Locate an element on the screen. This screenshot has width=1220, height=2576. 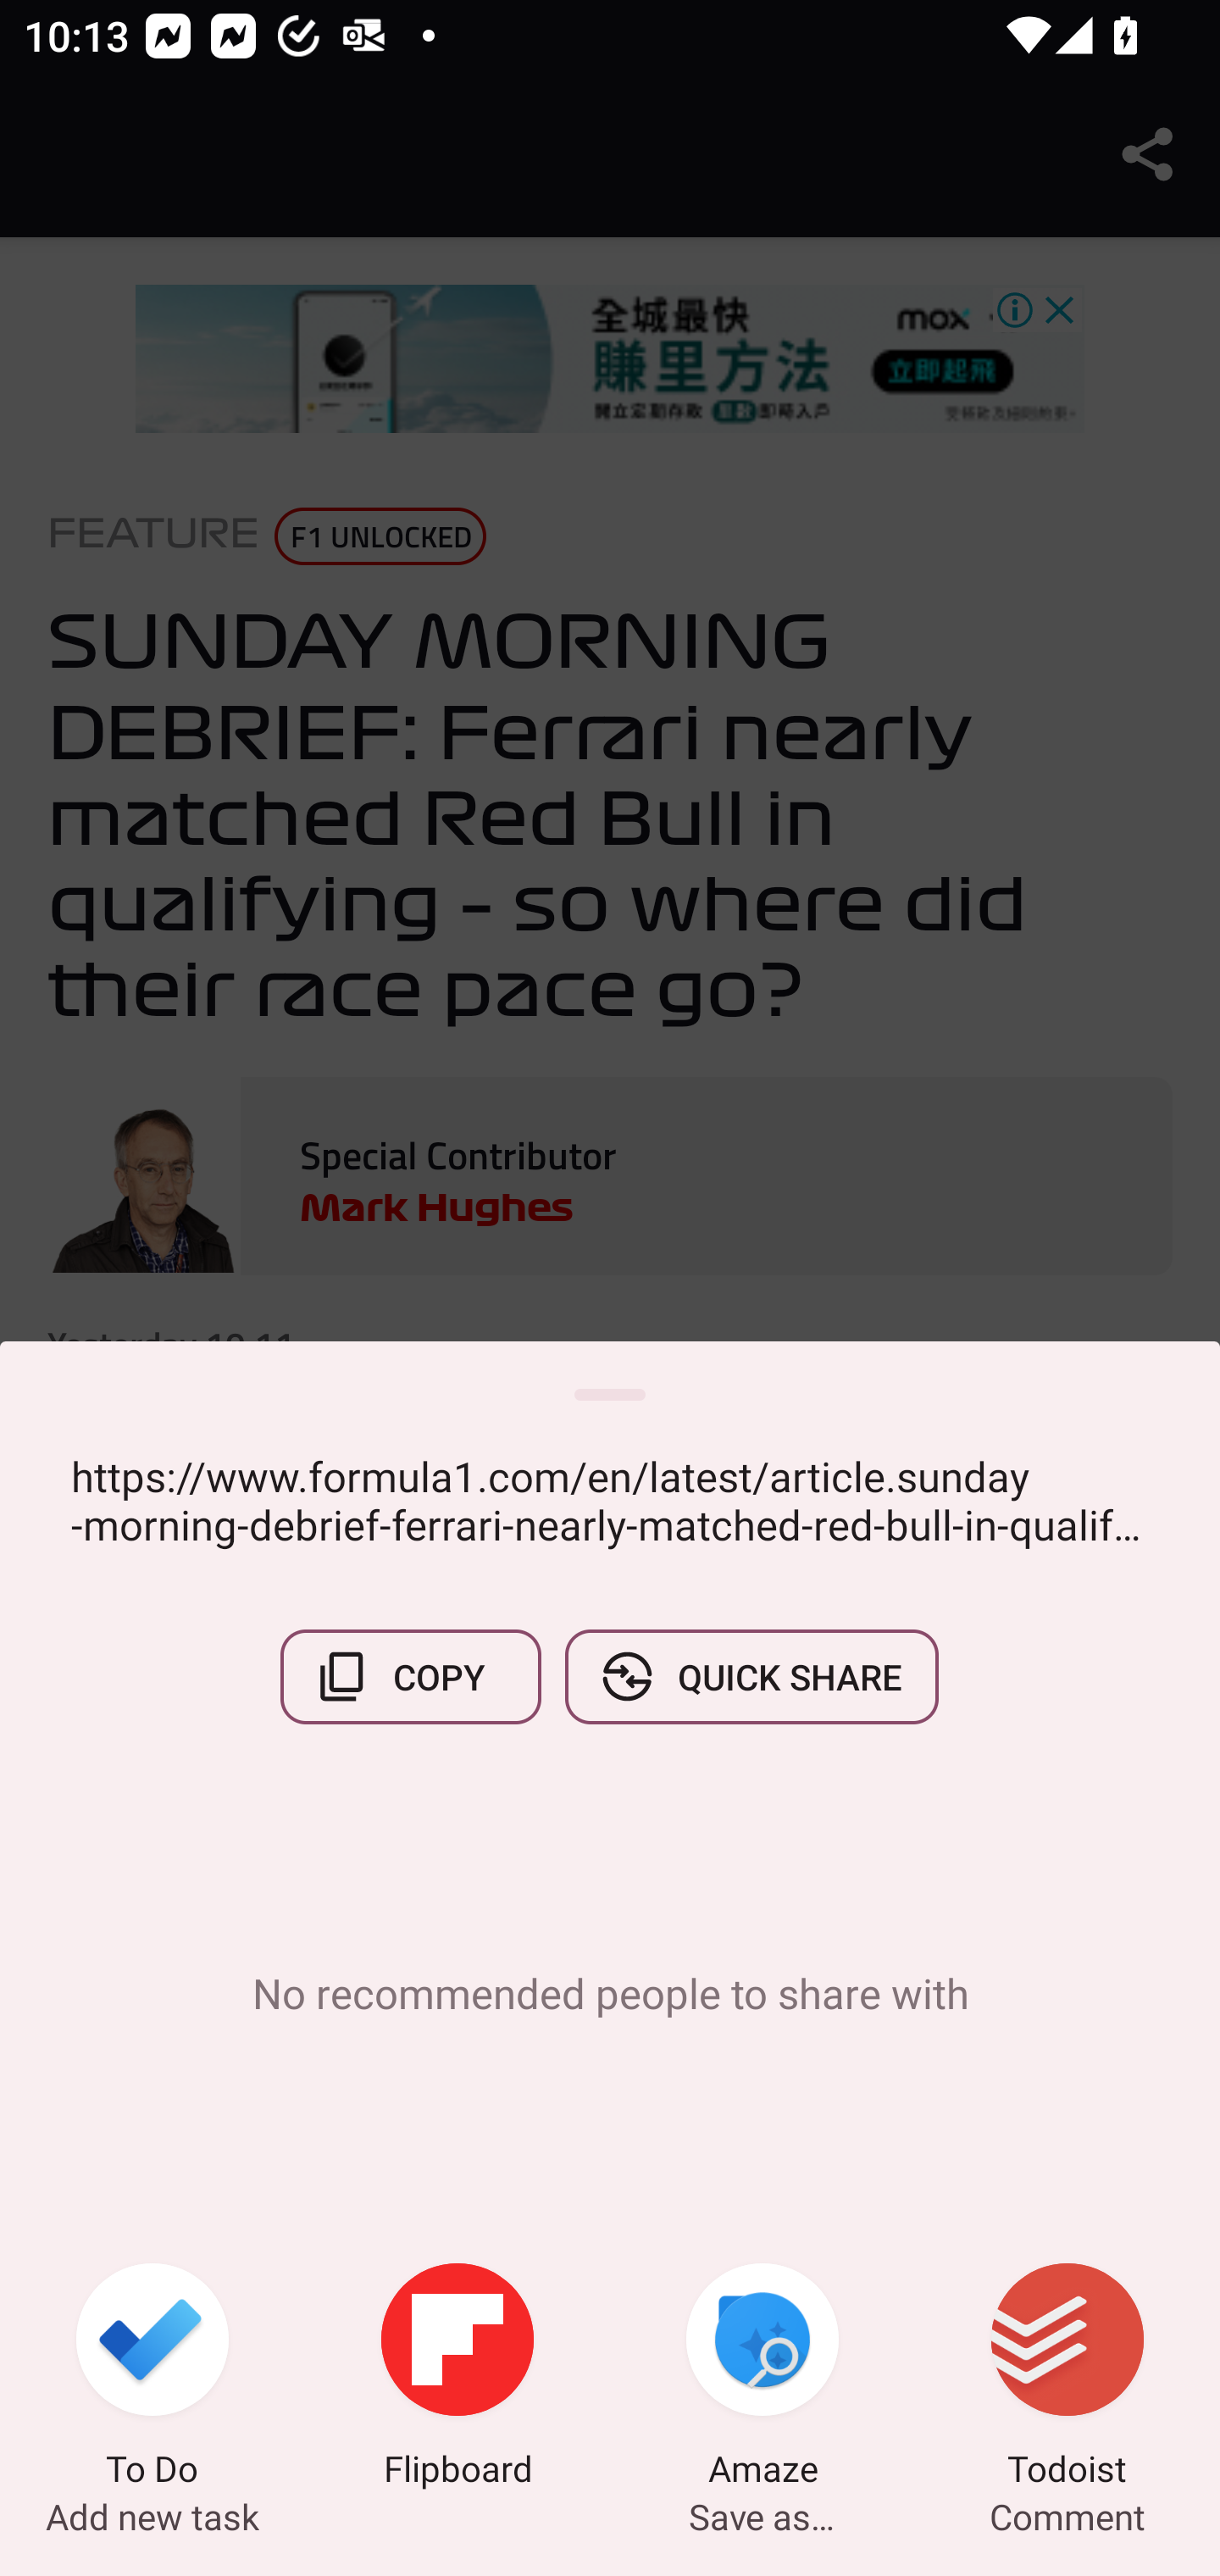
Flipboard is located at coordinates (457, 2379).